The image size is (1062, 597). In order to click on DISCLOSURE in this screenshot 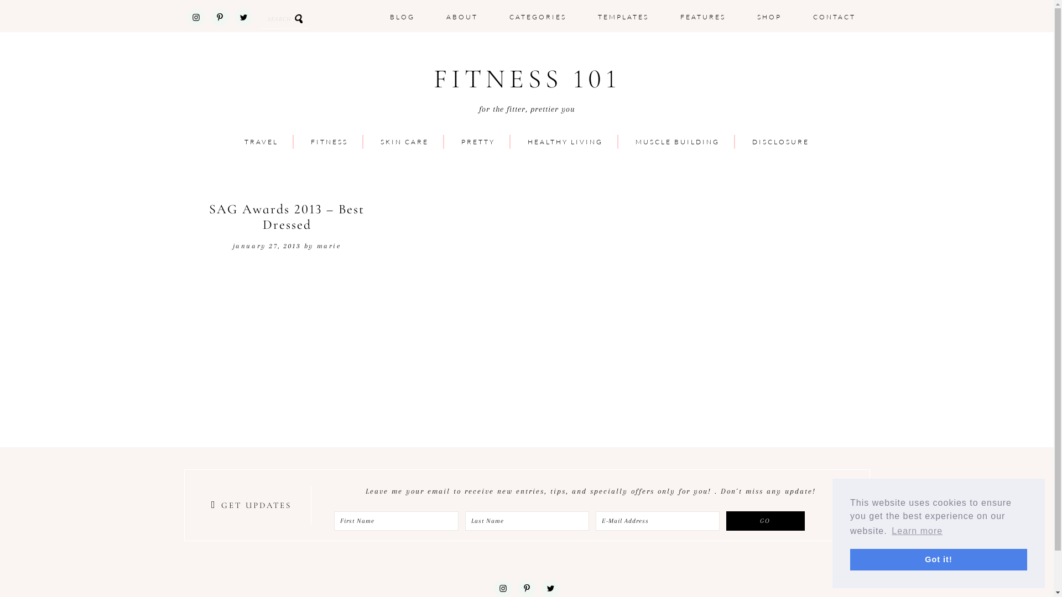, I will do `click(781, 142)`.